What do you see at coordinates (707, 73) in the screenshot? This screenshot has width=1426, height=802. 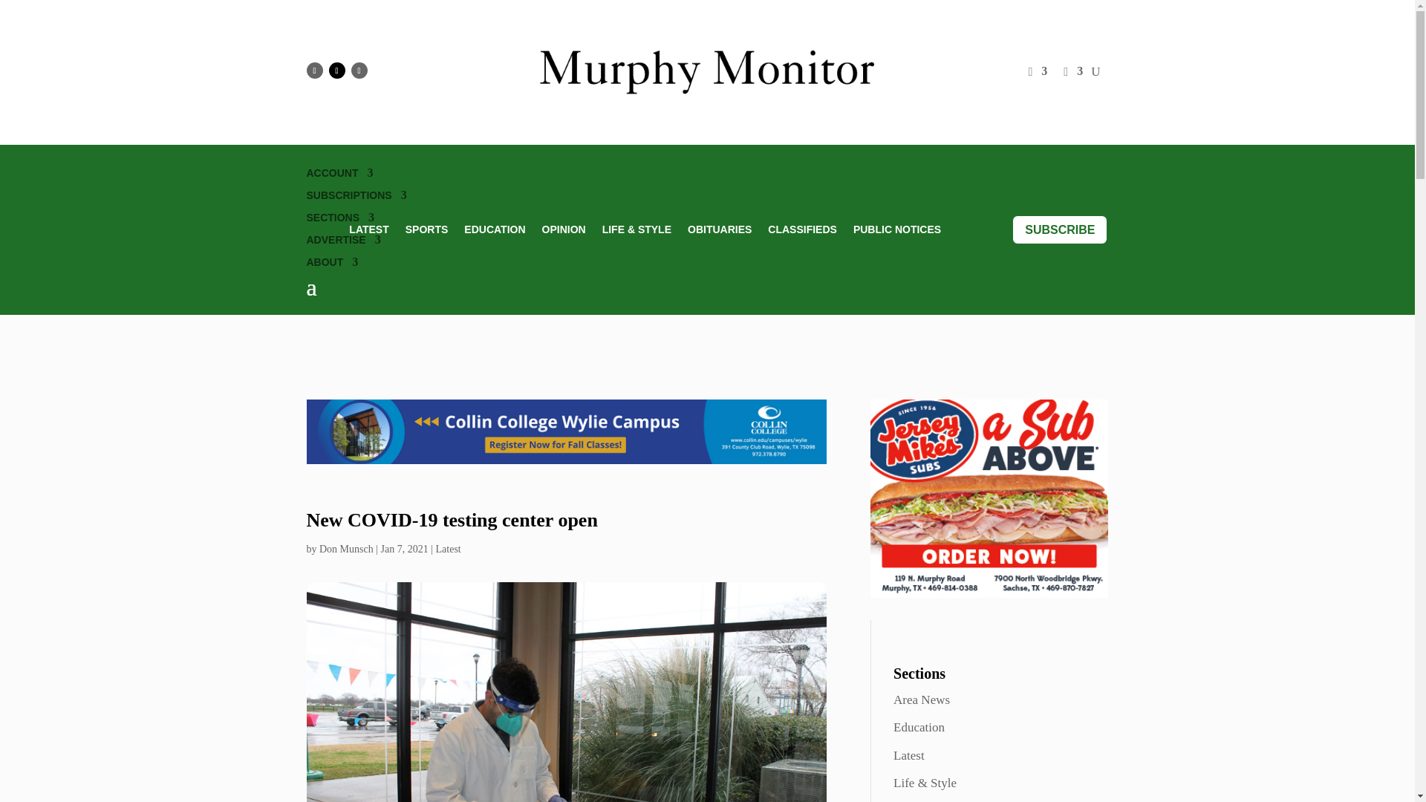 I see `logo-wylie-news-plus-tagline` at bounding box center [707, 73].